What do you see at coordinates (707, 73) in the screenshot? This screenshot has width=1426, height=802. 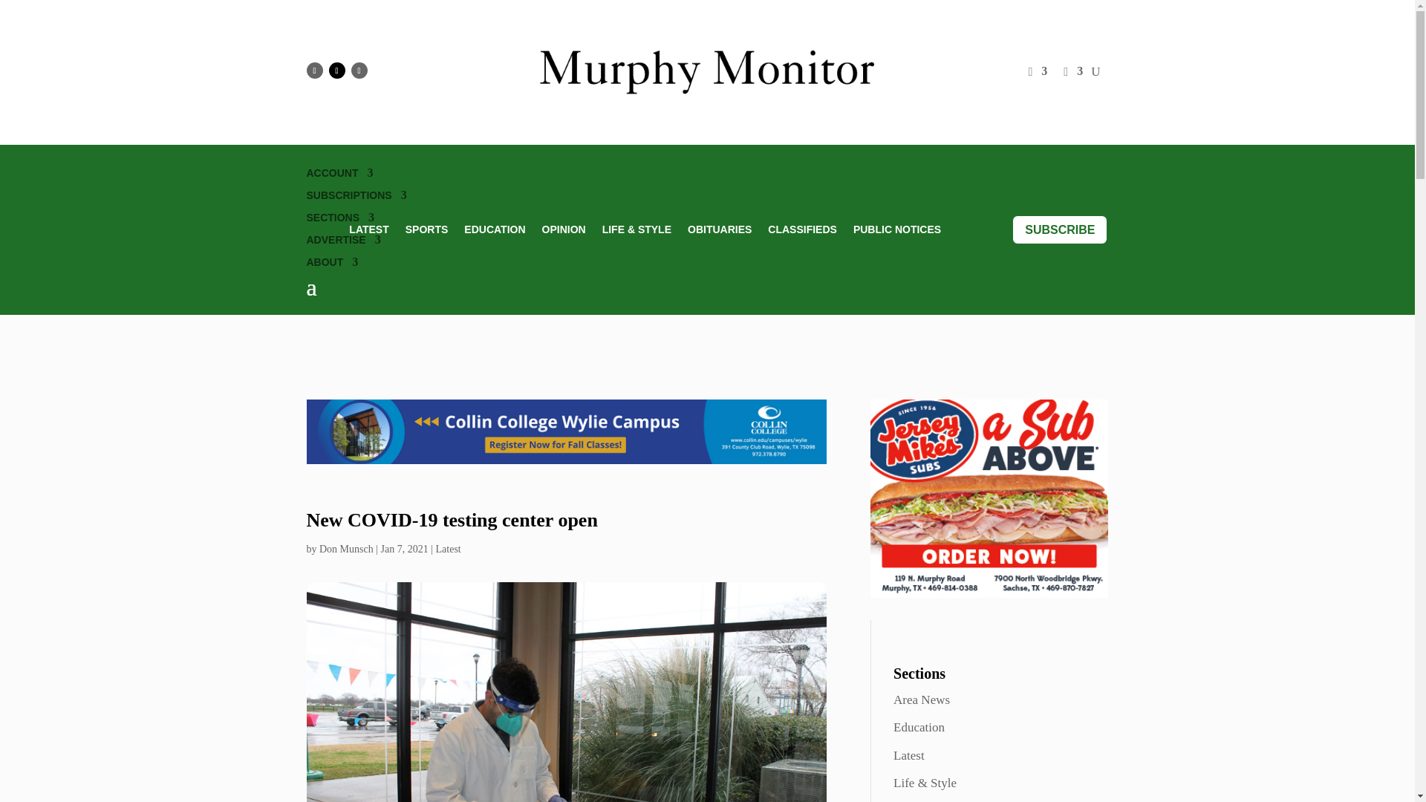 I see `logo-wylie-news-plus-tagline` at bounding box center [707, 73].